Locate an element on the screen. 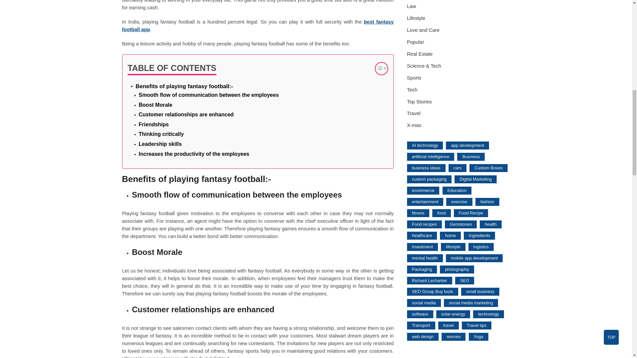  Thinking critically is located at coordinates (161, 134).